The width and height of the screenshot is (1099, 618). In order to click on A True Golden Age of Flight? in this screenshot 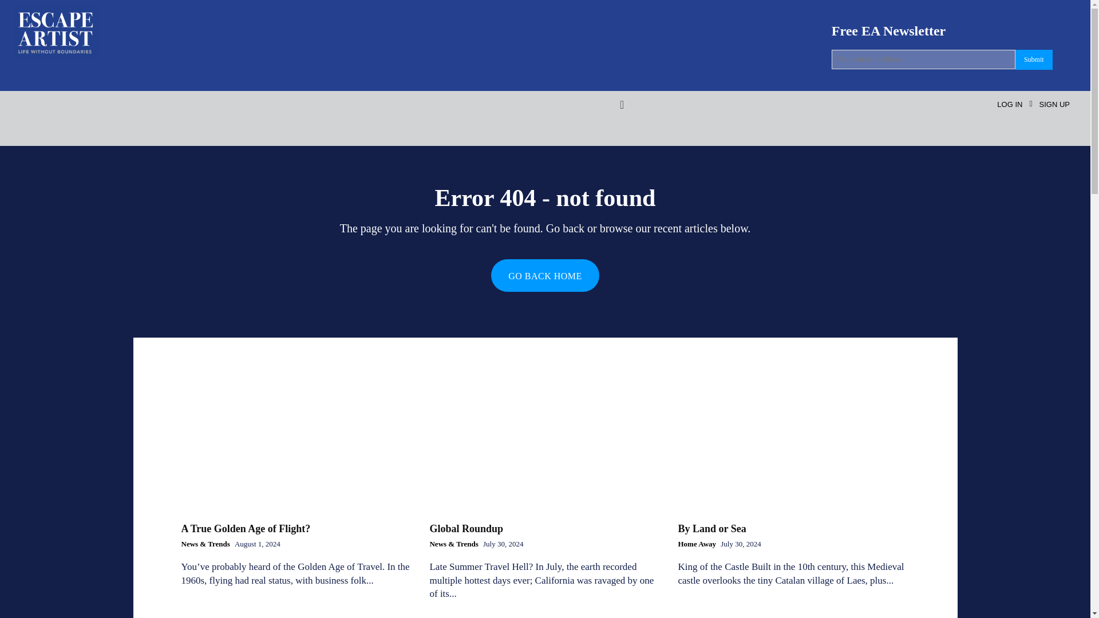, I will do `click(297, 443)`.